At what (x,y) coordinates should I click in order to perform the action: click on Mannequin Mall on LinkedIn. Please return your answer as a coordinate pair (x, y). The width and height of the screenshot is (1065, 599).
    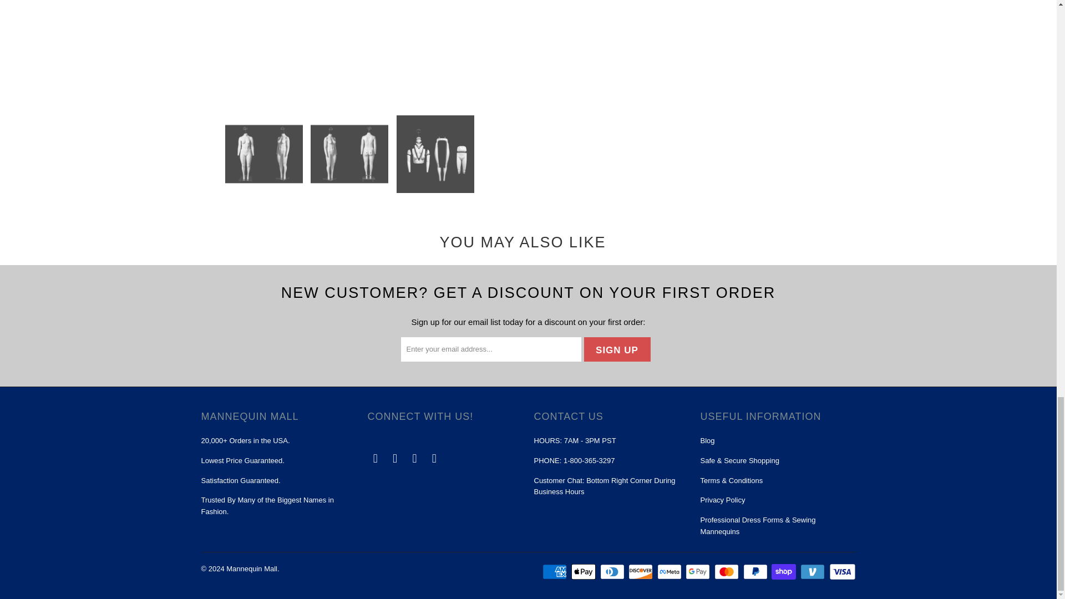
    Looking at the image, I should click on (434, 459).